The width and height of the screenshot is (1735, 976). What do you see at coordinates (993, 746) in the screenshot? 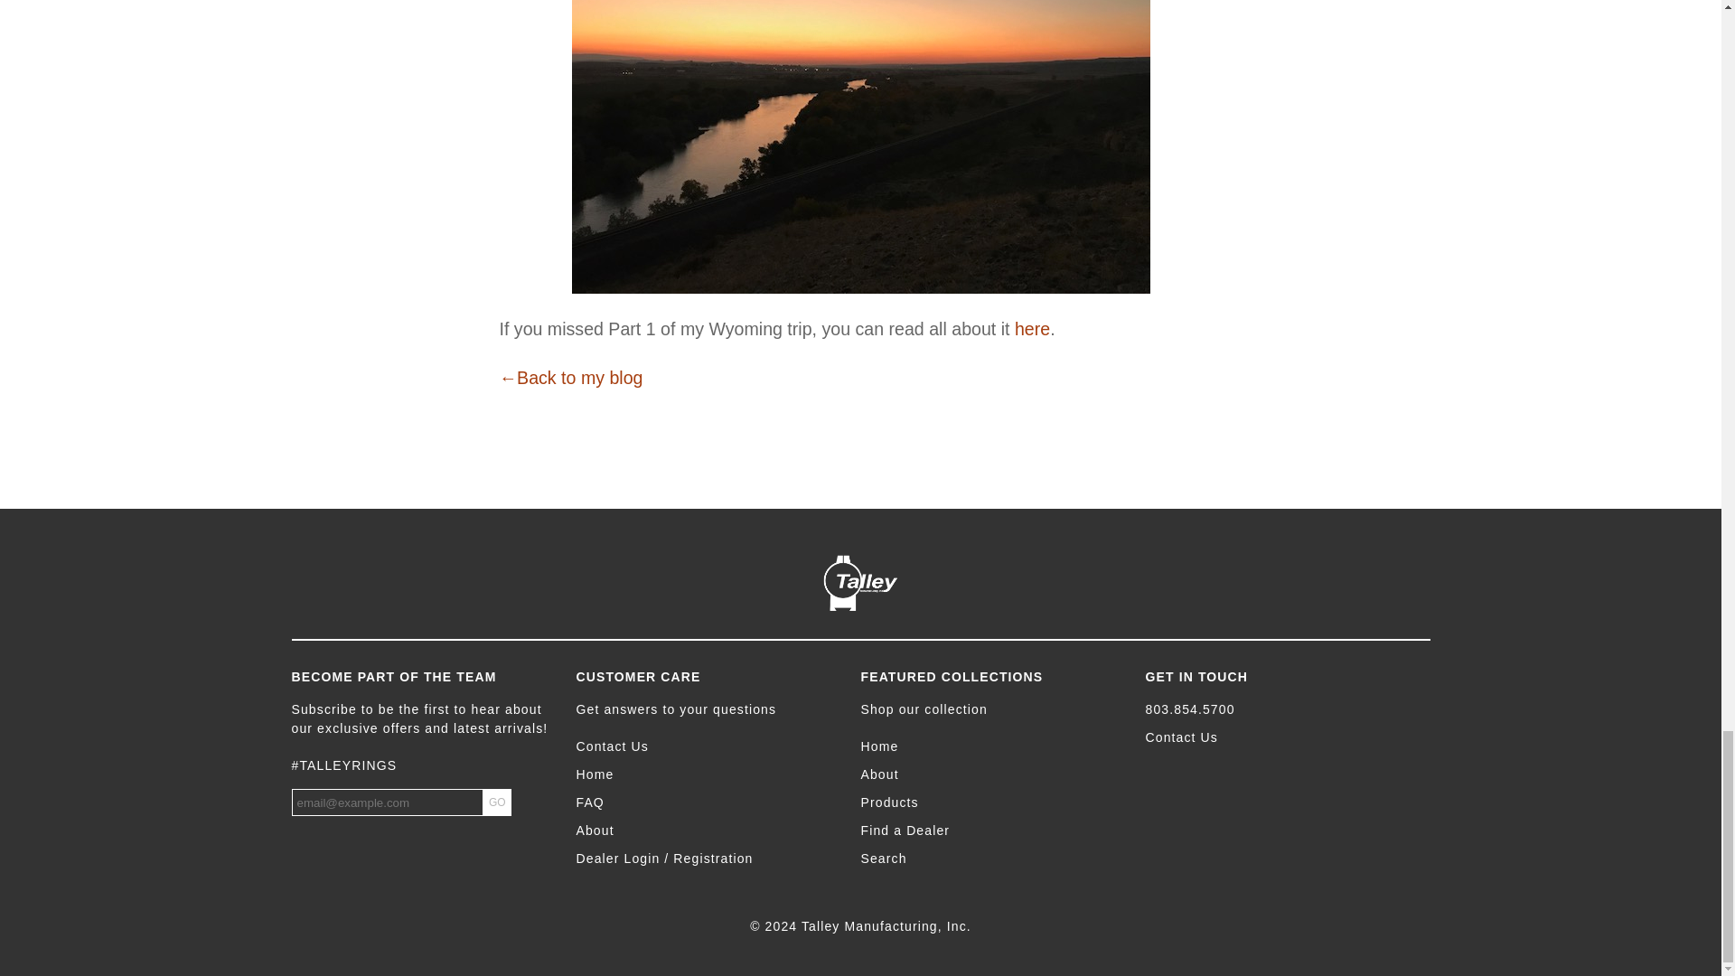
I see `Home` at bounding box center [993, 746].